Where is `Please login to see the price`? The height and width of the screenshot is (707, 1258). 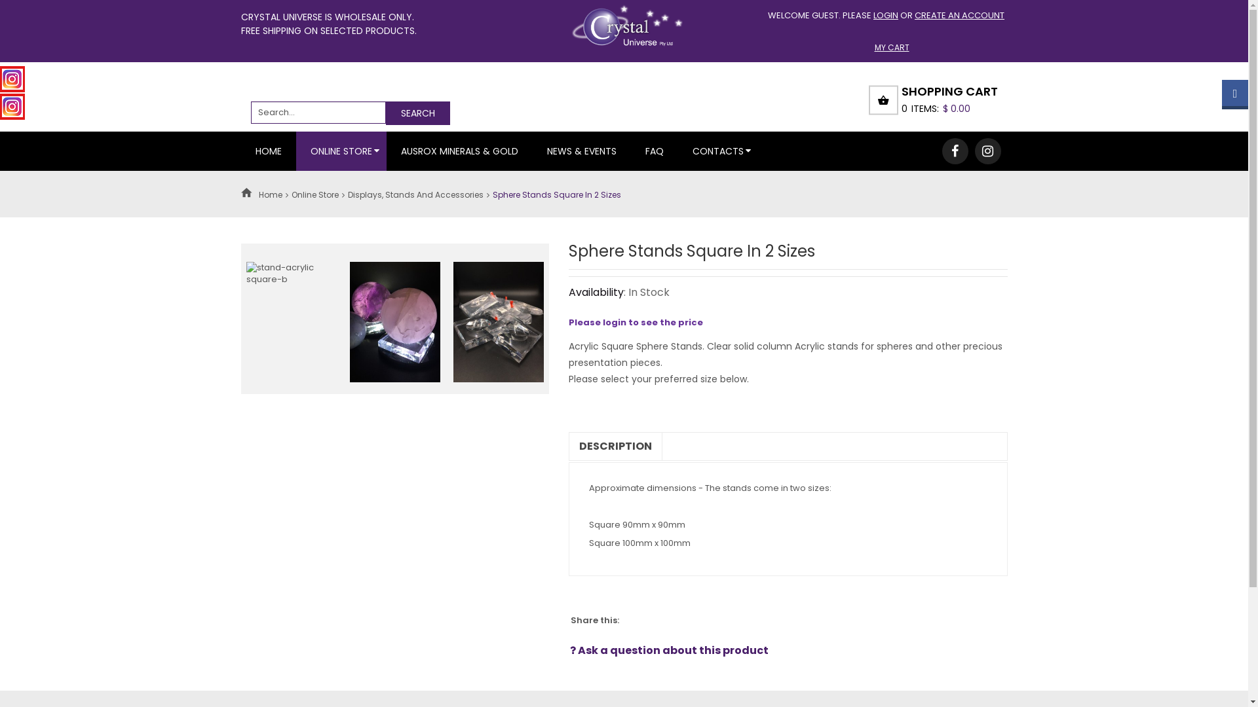 Please login to see the price is located at coordinates (636, 322).